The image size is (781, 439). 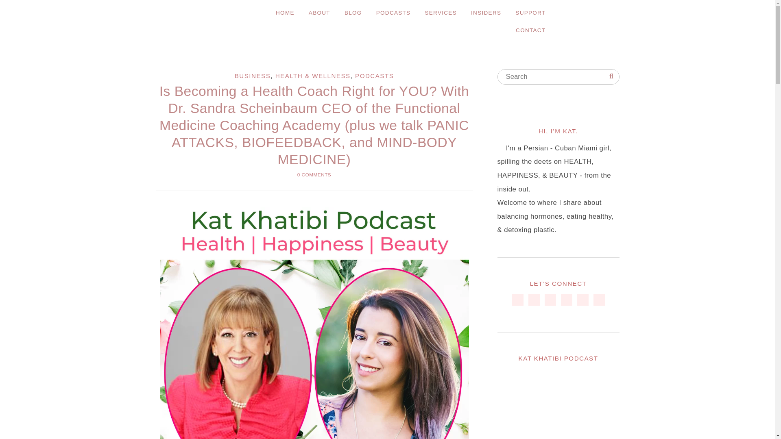 I want to click on BUSINESS, so click(x=253, y=76).